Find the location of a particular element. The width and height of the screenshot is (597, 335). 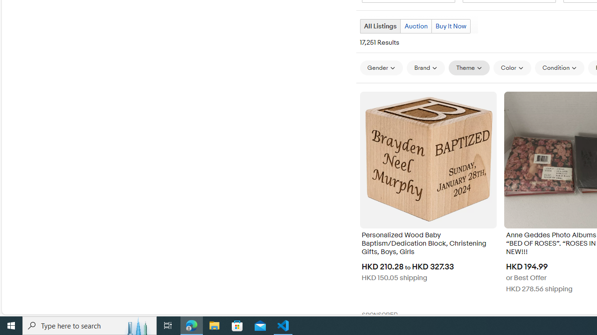

Gender is located at coordinates (382, 67).